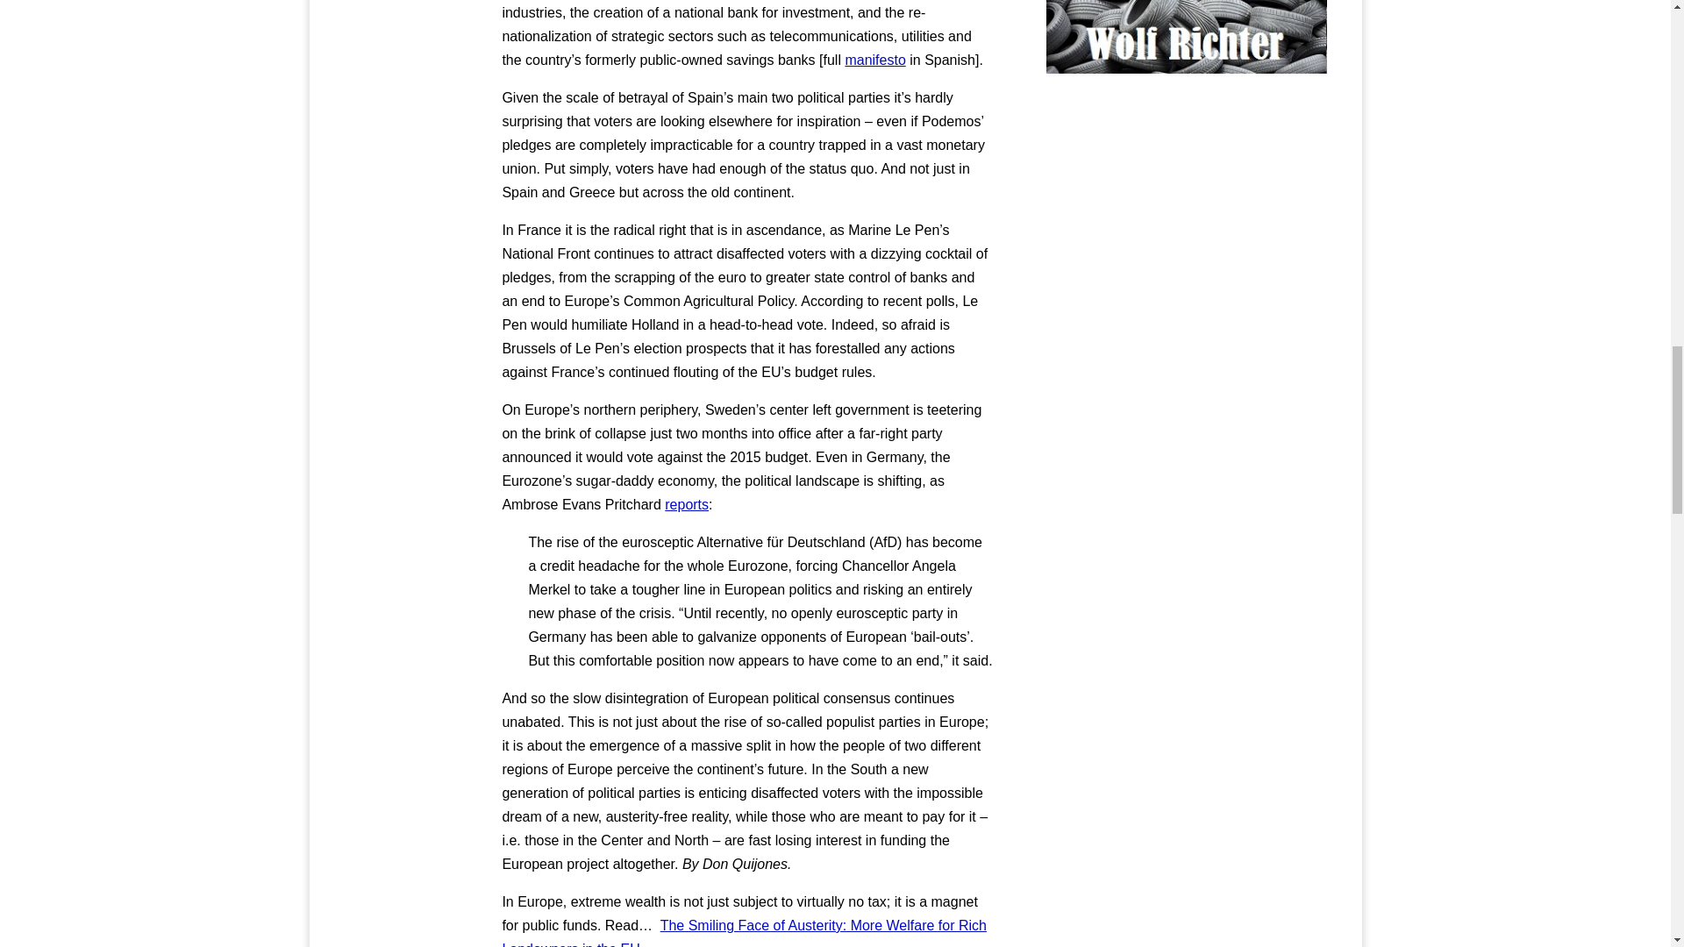 The height and width of the screenshot is (947, 1684). Describe the element at coordinates (687, 505) in the screenshot. I see `reports` at that location.